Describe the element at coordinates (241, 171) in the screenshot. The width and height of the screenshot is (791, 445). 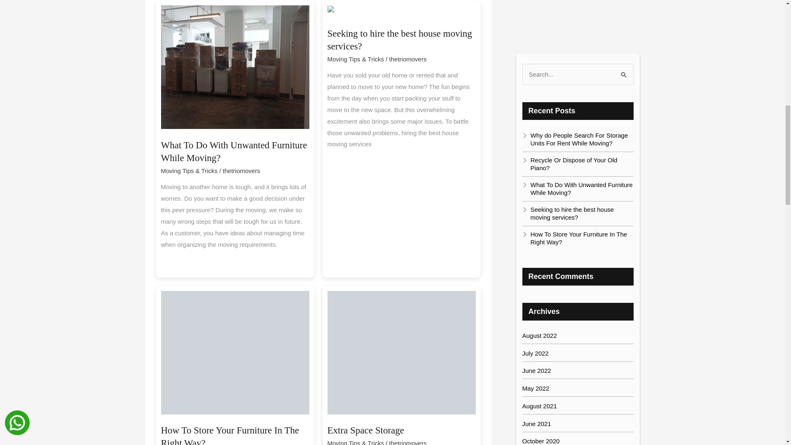
I see `View all posts by thetriomovers` at that location.